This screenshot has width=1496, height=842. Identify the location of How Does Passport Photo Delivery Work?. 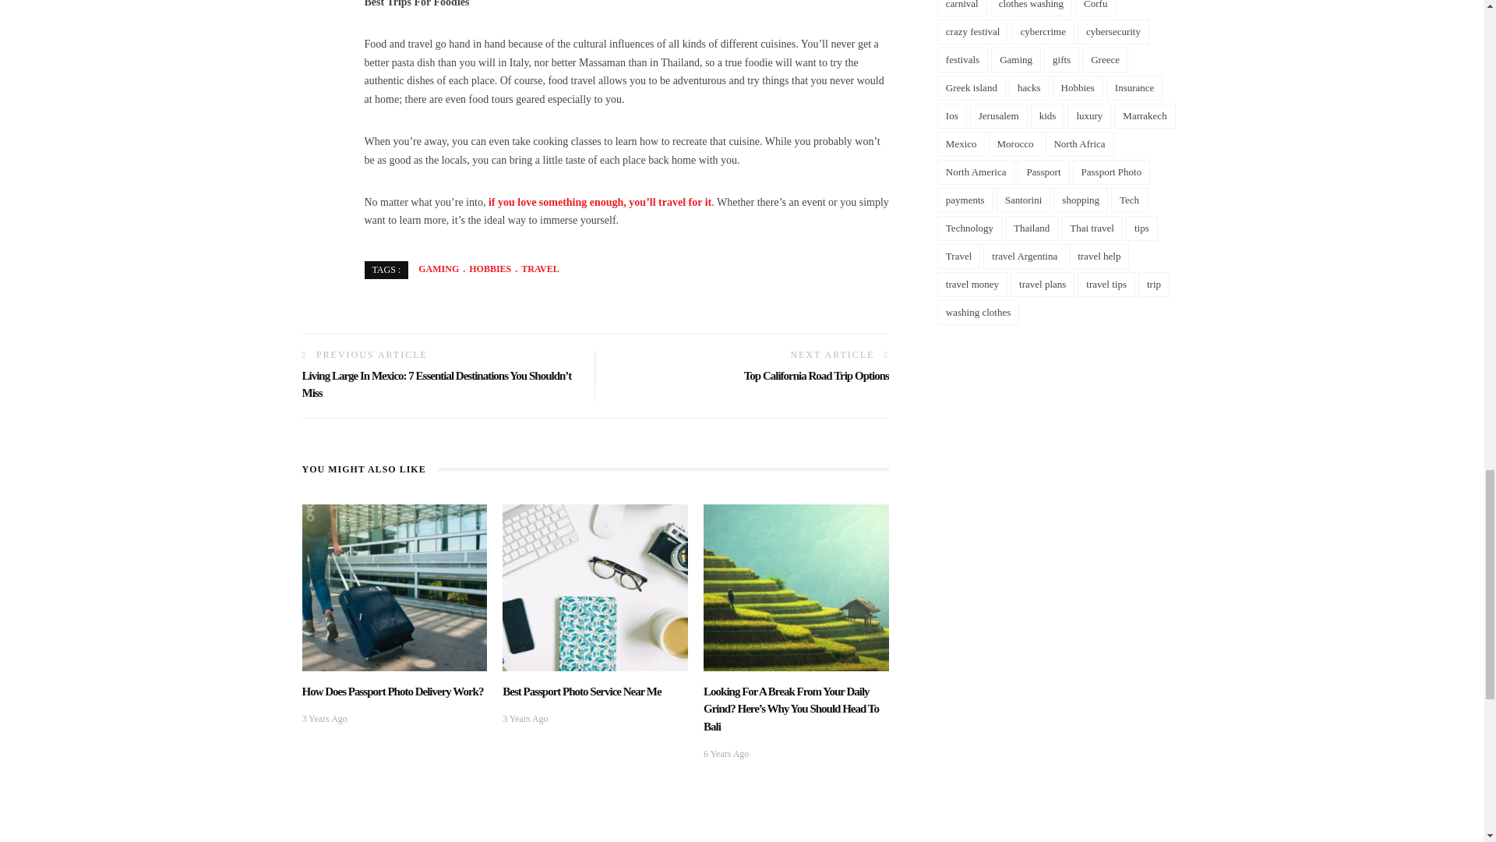
(394, 586).